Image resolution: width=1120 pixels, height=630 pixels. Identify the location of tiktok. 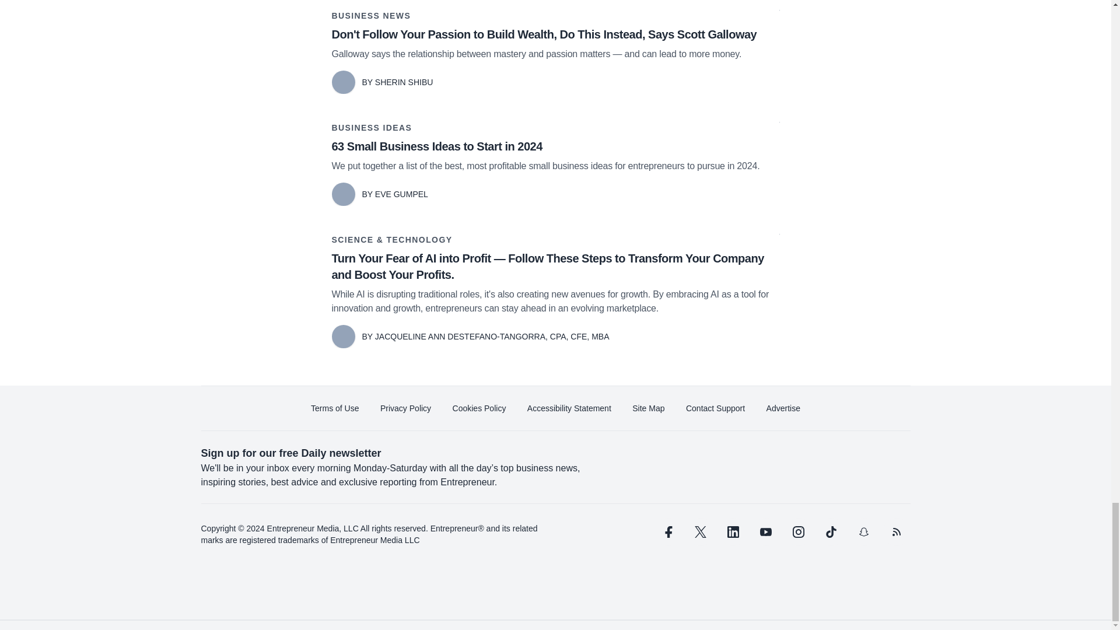
(830, 532).